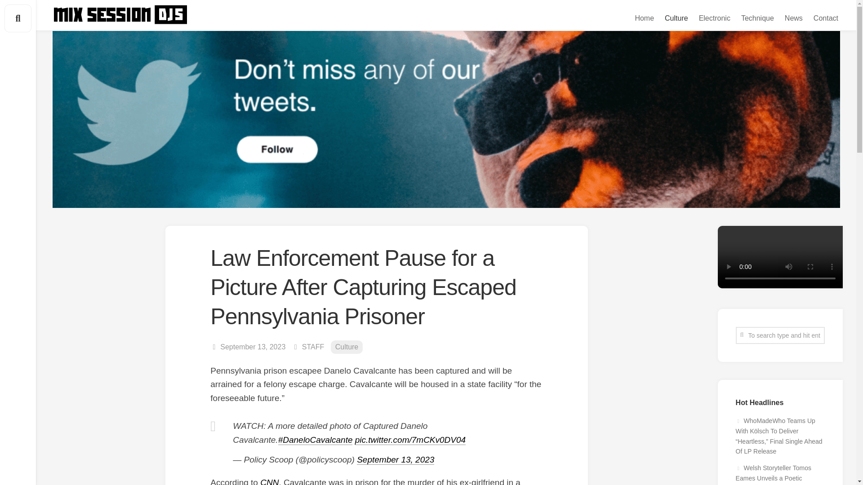 Image resolution: width=863 pixels, height=485 pixels. What do you see at coordinates (313, 347) in the screenshot?
I see `STAFF` at bounding box center [313, 347].